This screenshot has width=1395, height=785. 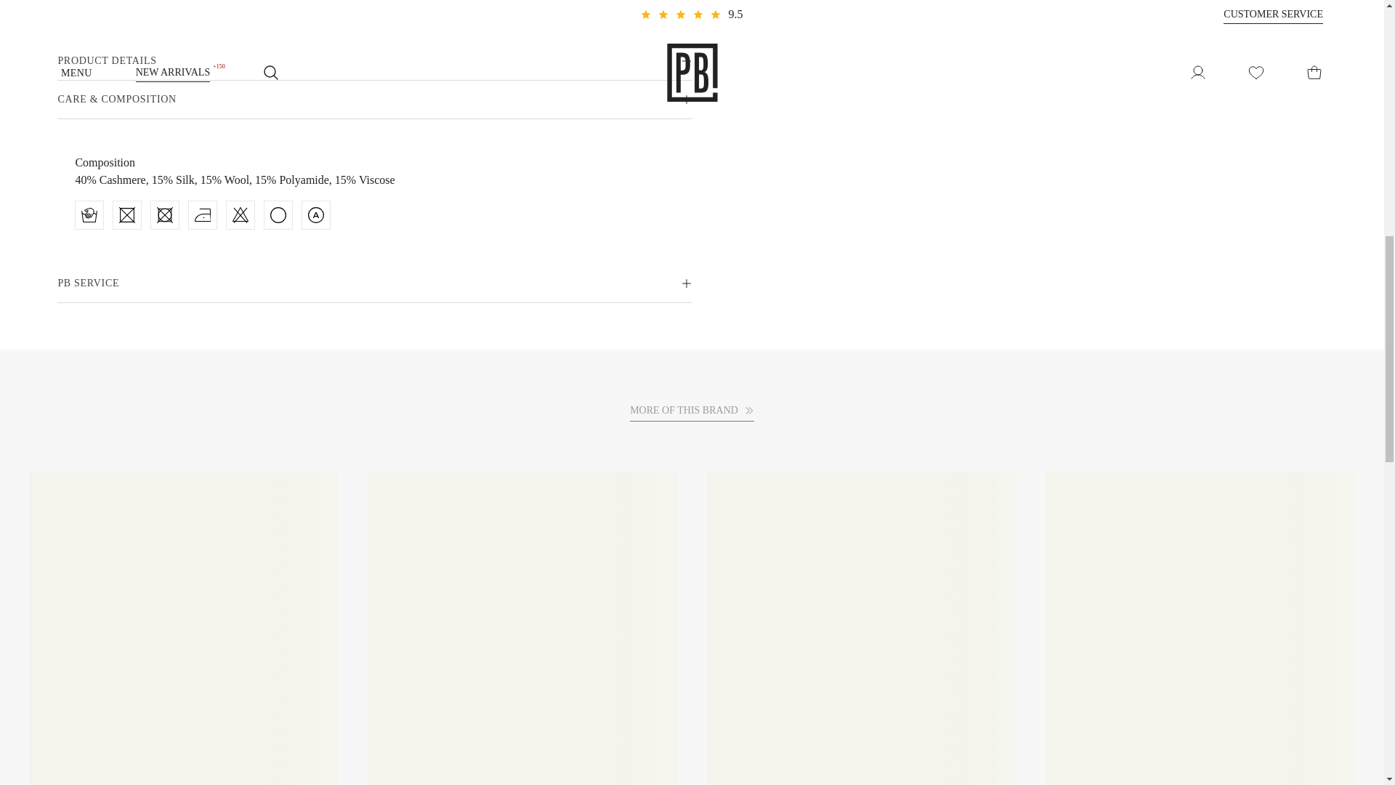 What do you see at coordinates (126, 215) in the screenshot?
I see `Do not tumble dry` at bounding box center [126, 215].